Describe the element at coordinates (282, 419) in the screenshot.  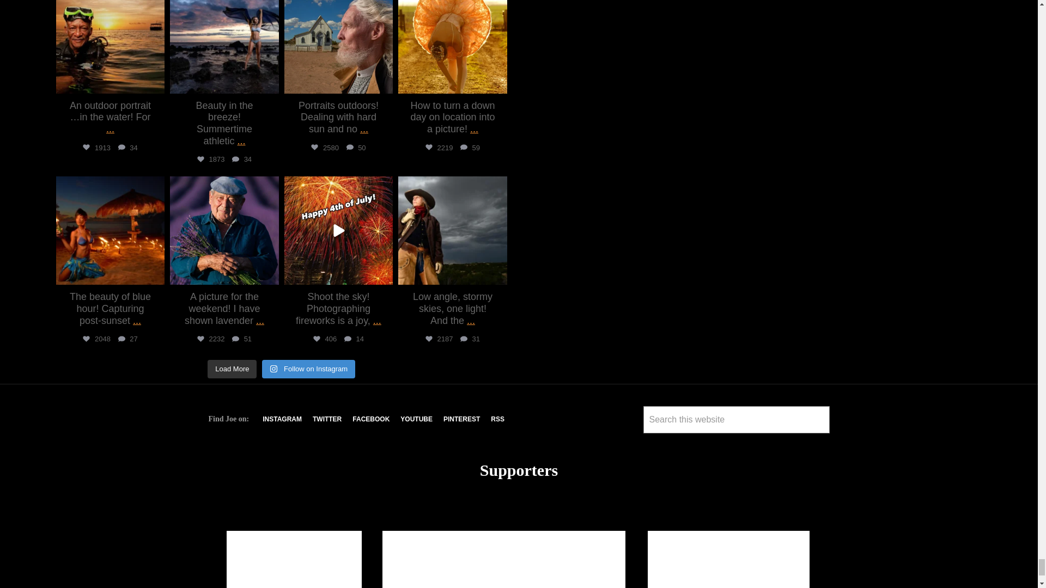
I see `Follow Joe on Instagram` at that location.